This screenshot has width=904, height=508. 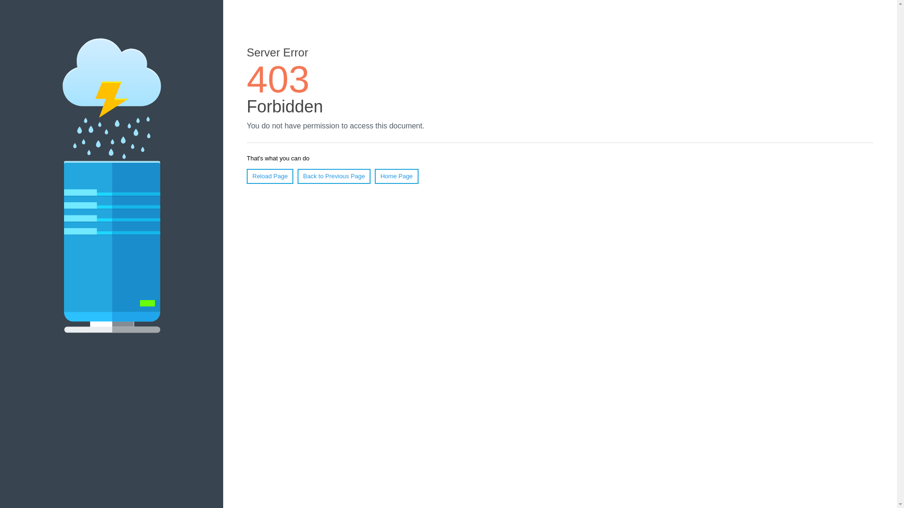 What do you see at coordinates (270, 176) in the screenshot?
I see `Reload Page` at bounding box center [270, 176].